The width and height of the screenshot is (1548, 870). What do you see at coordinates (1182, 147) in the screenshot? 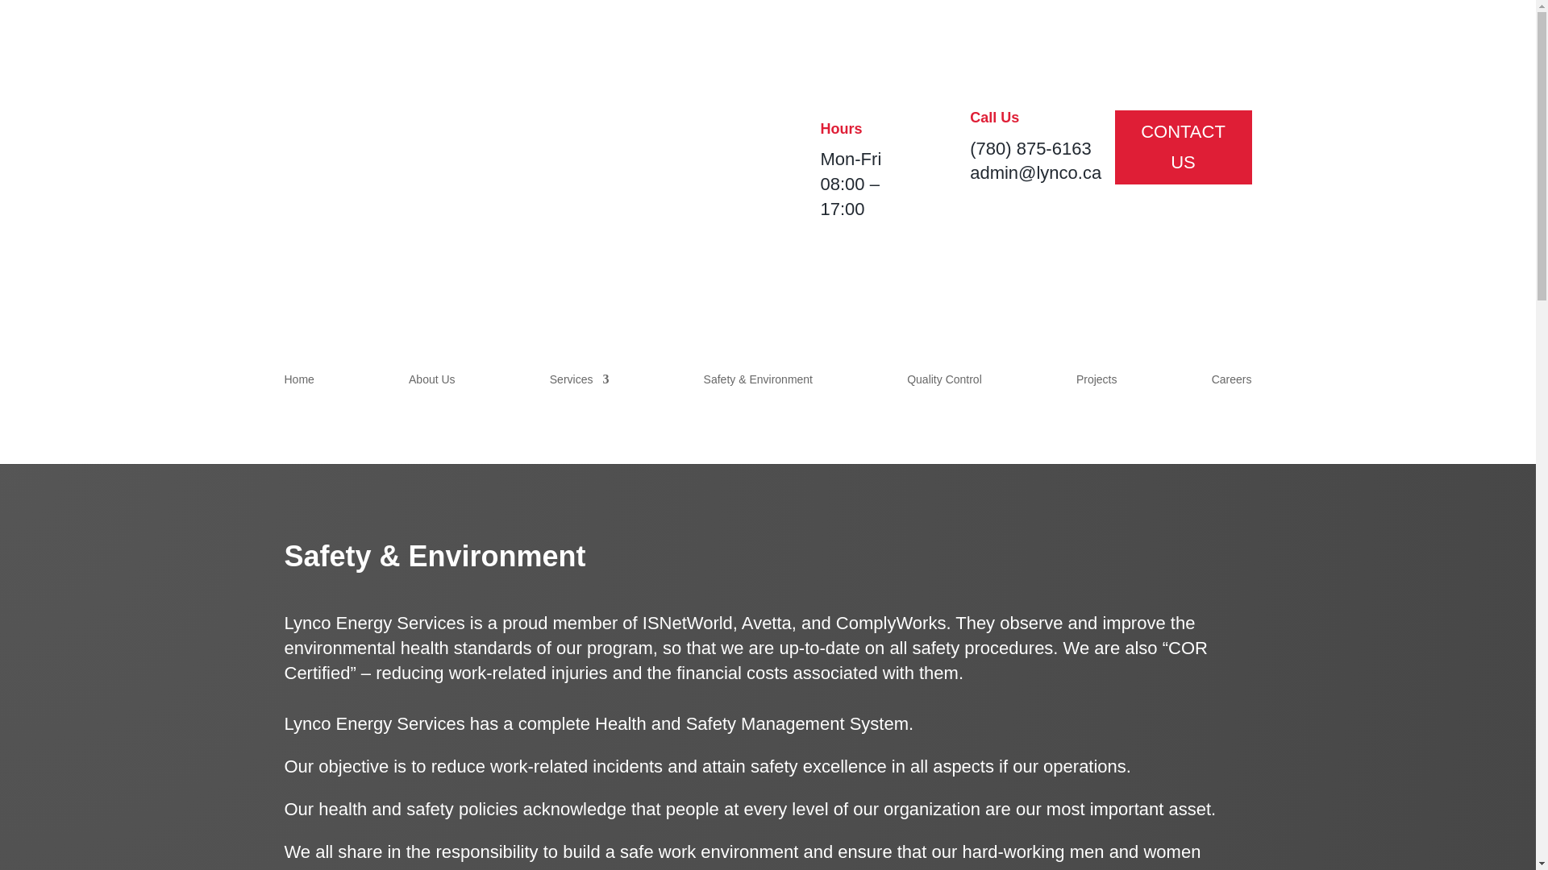
I see `CONTACT US` at bounding box center [1182, 147].